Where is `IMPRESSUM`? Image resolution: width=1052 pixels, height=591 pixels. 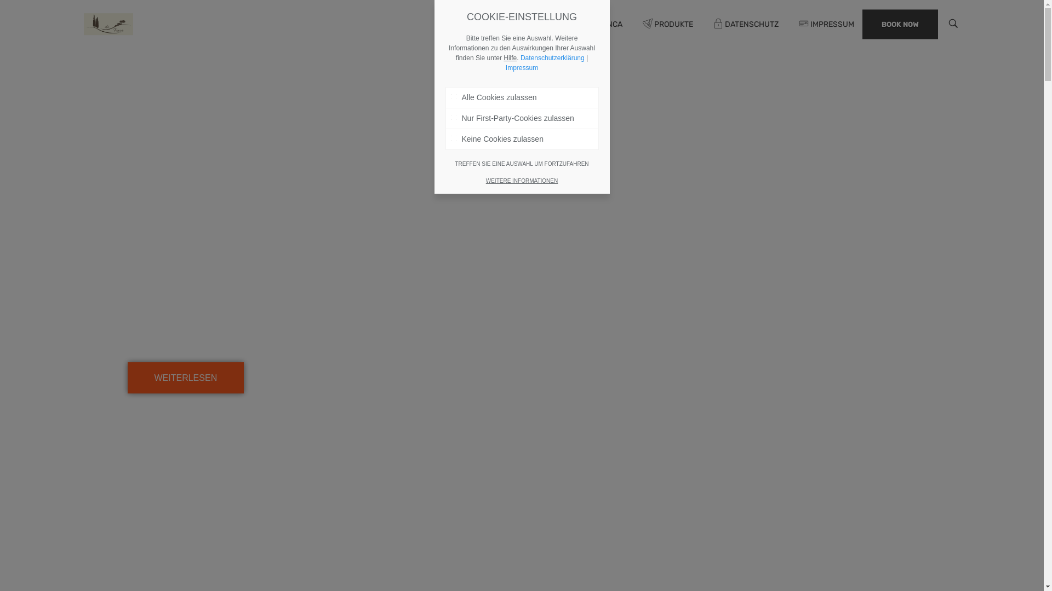 IMPRESSUM is located at coordinates (821, 24).